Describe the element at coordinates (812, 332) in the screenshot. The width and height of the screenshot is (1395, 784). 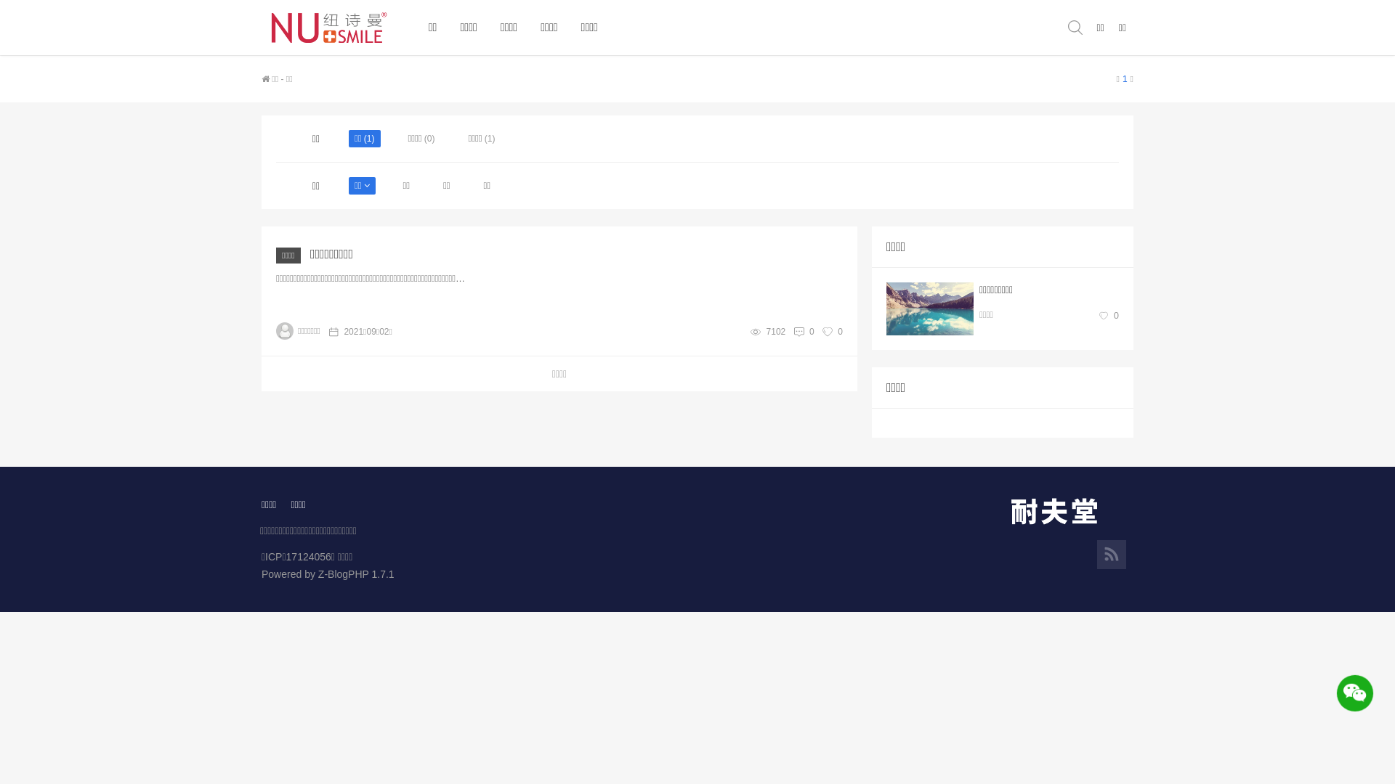
I see `0` at that location.